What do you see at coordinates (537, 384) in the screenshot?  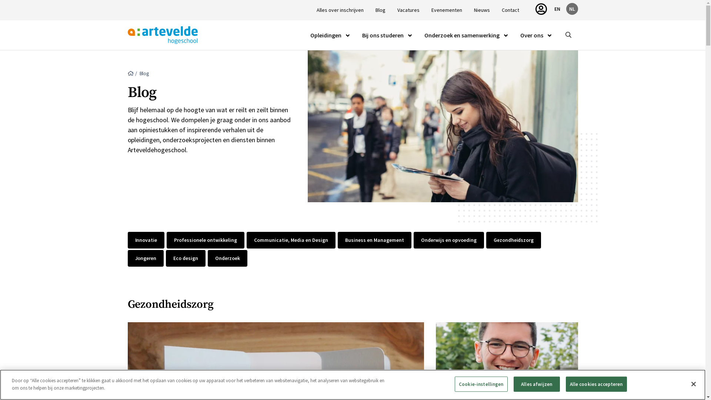 I see `Alles afwijzen` at bounding box center [537, 384].